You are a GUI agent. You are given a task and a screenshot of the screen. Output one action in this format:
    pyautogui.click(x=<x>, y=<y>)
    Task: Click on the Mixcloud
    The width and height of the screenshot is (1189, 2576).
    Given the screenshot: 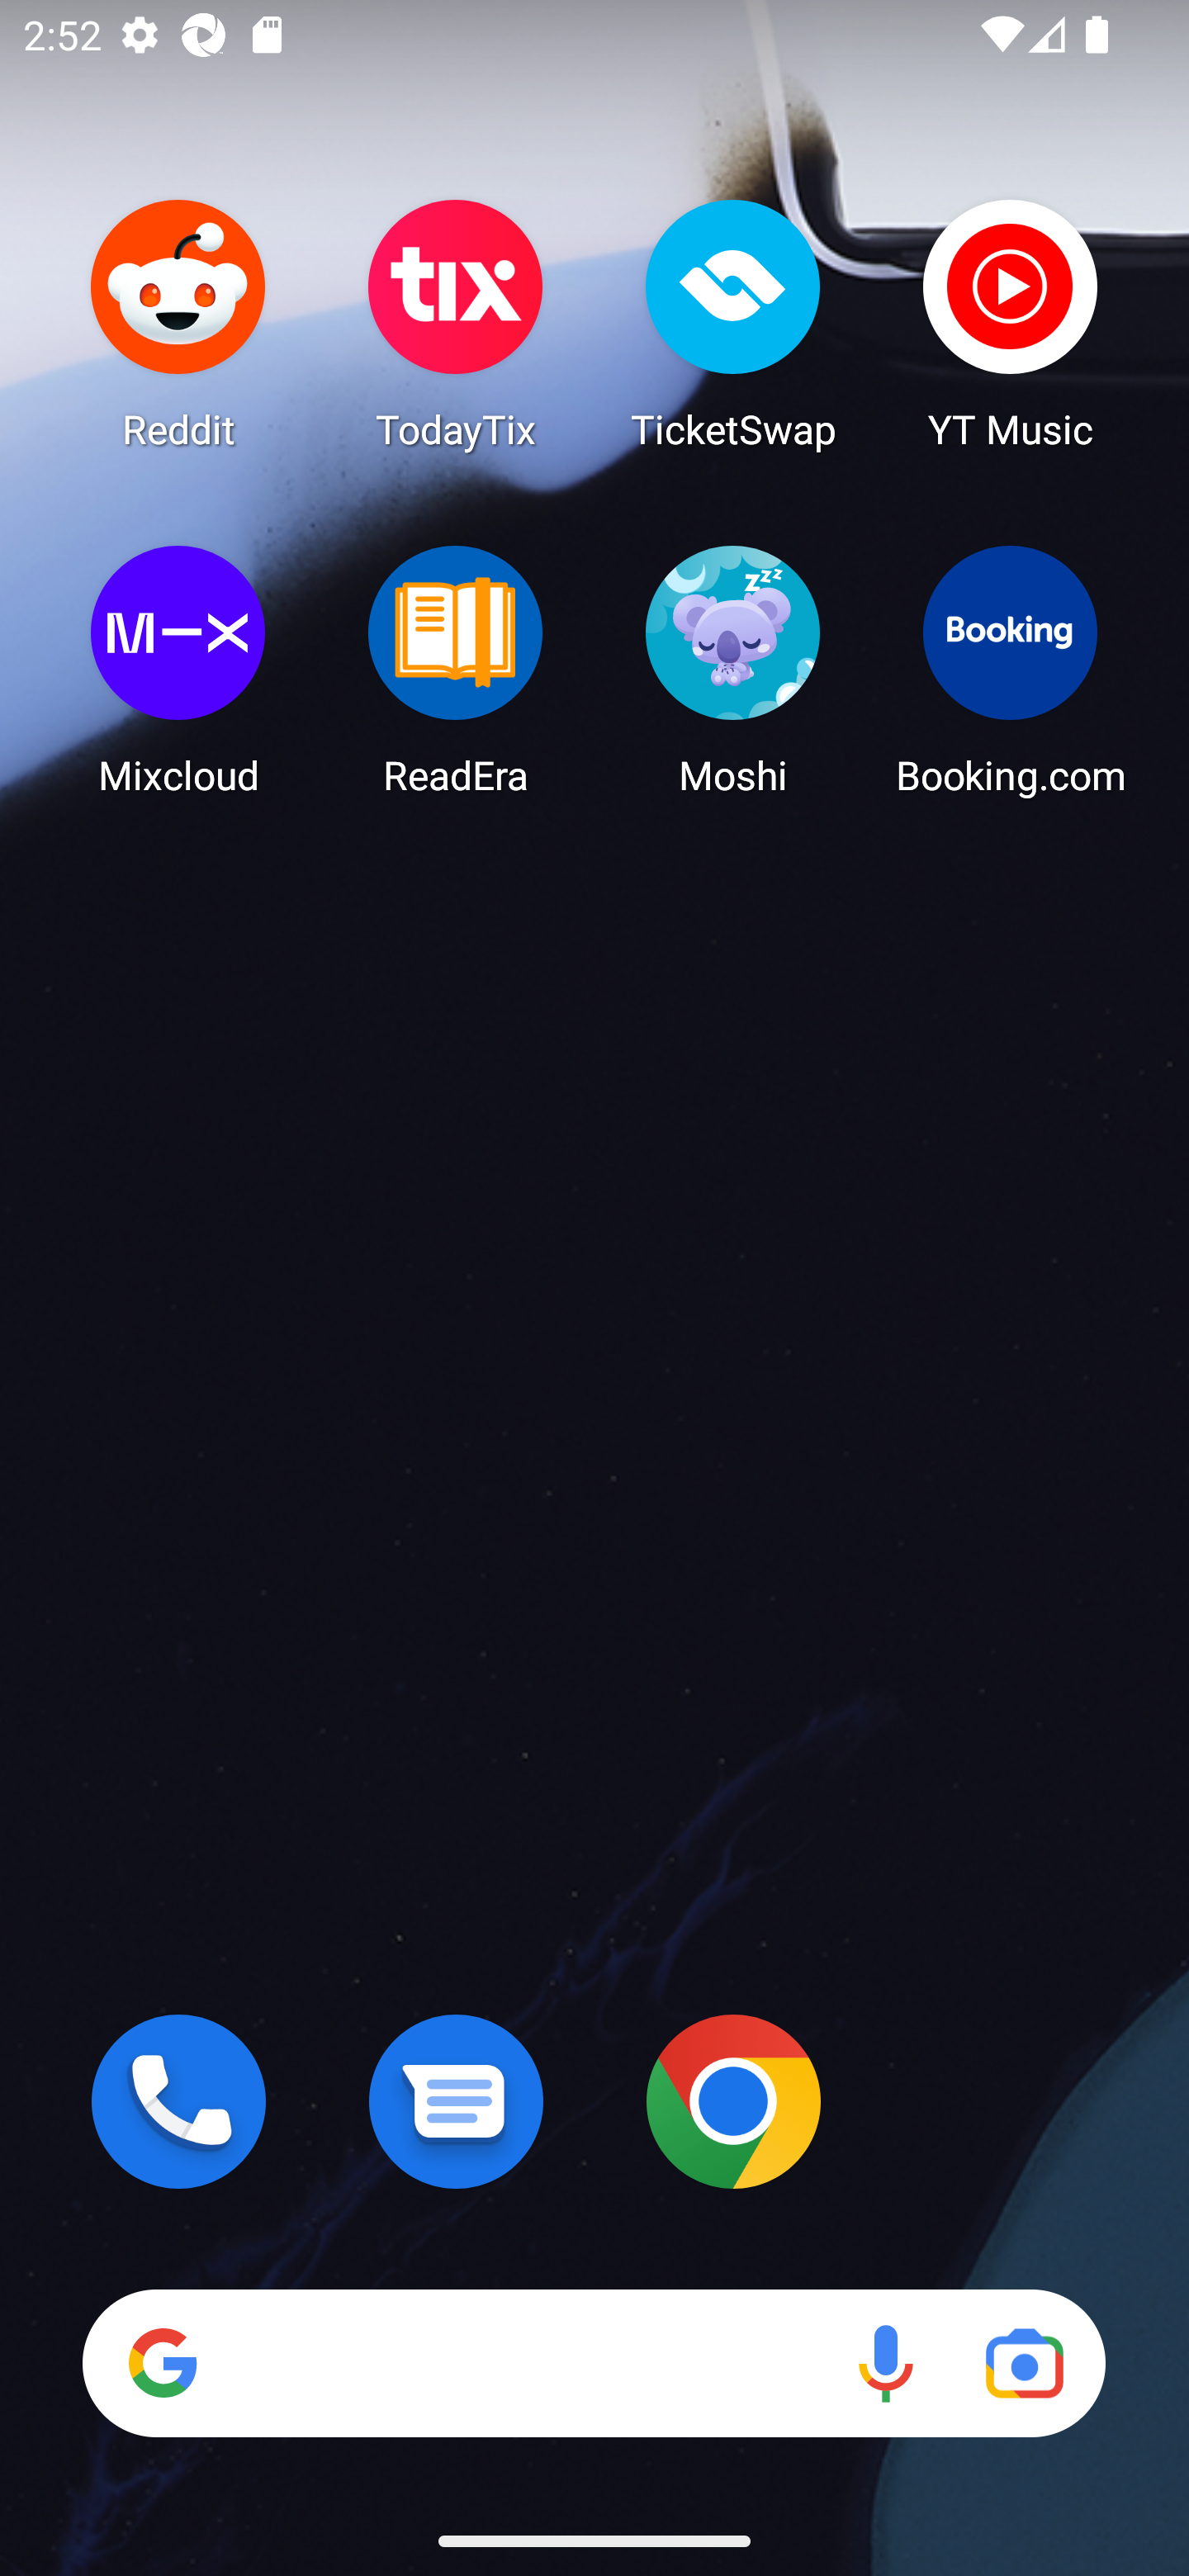 What is the action you would take?
    pyautogui.click(x=178, y=670)
    